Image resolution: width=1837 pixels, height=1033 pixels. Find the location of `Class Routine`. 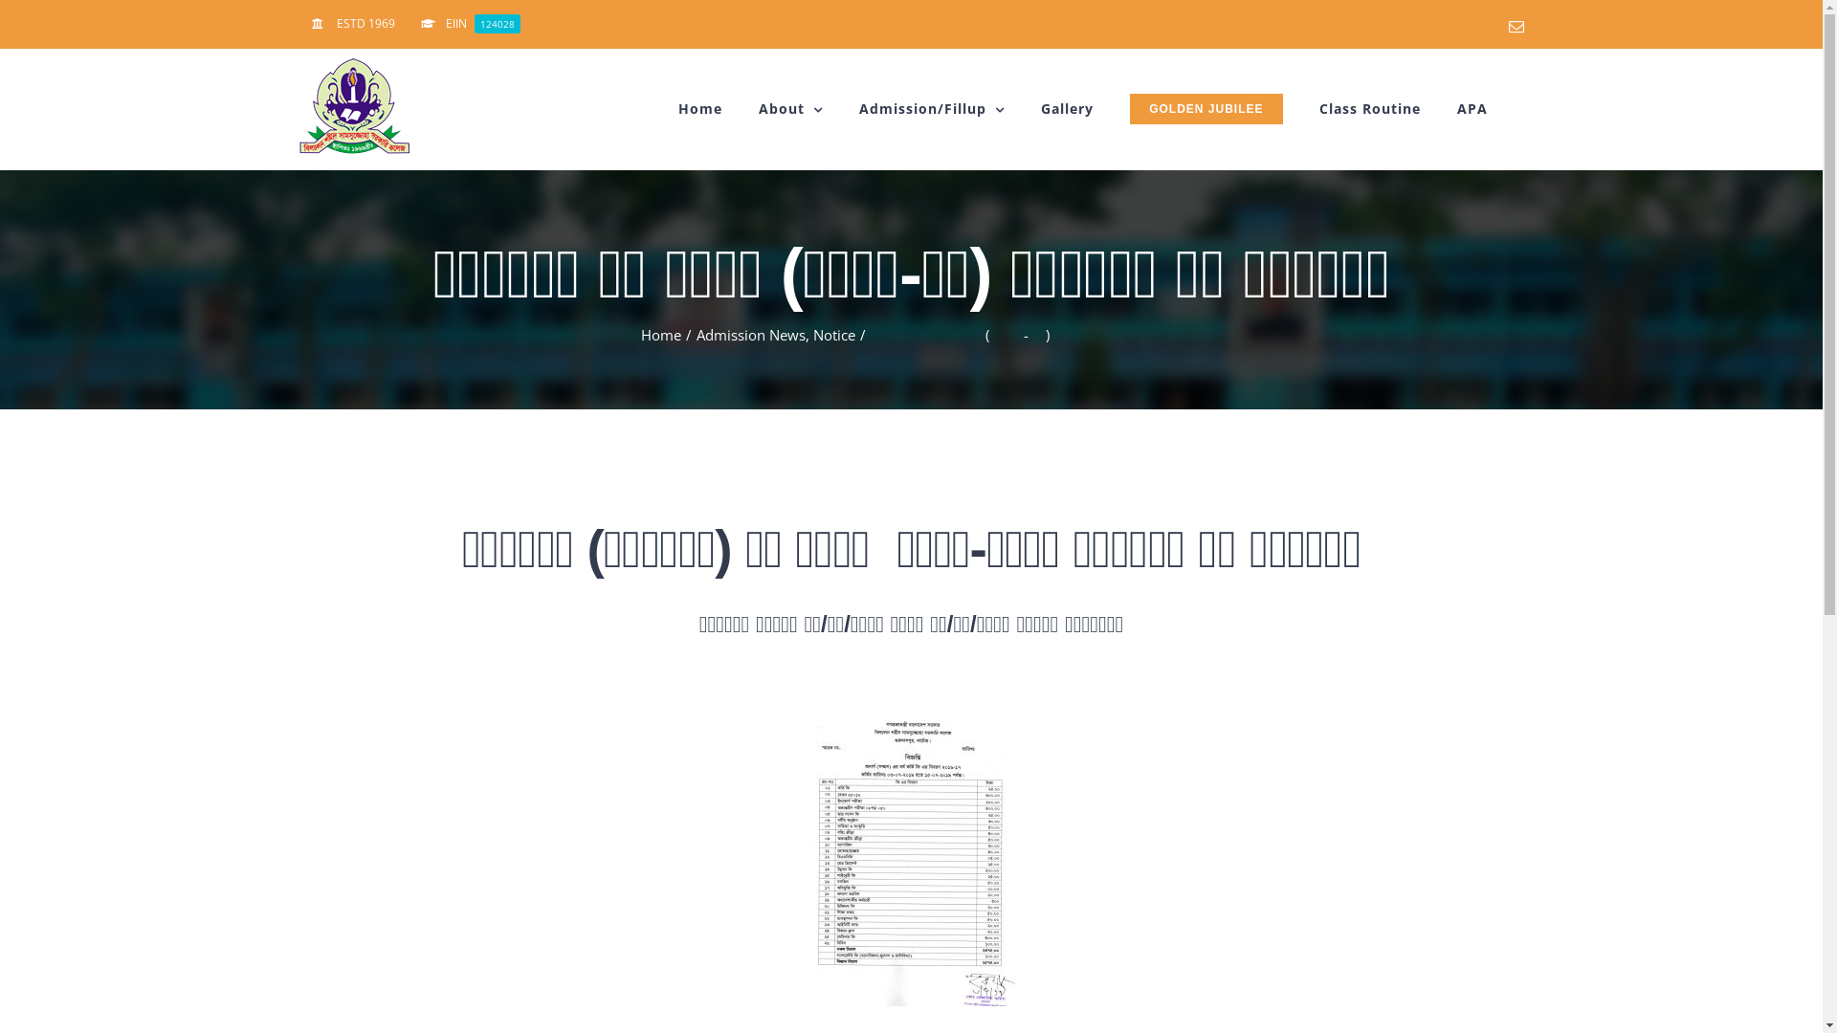

Class Routine is located at coordinates (1369, 109).